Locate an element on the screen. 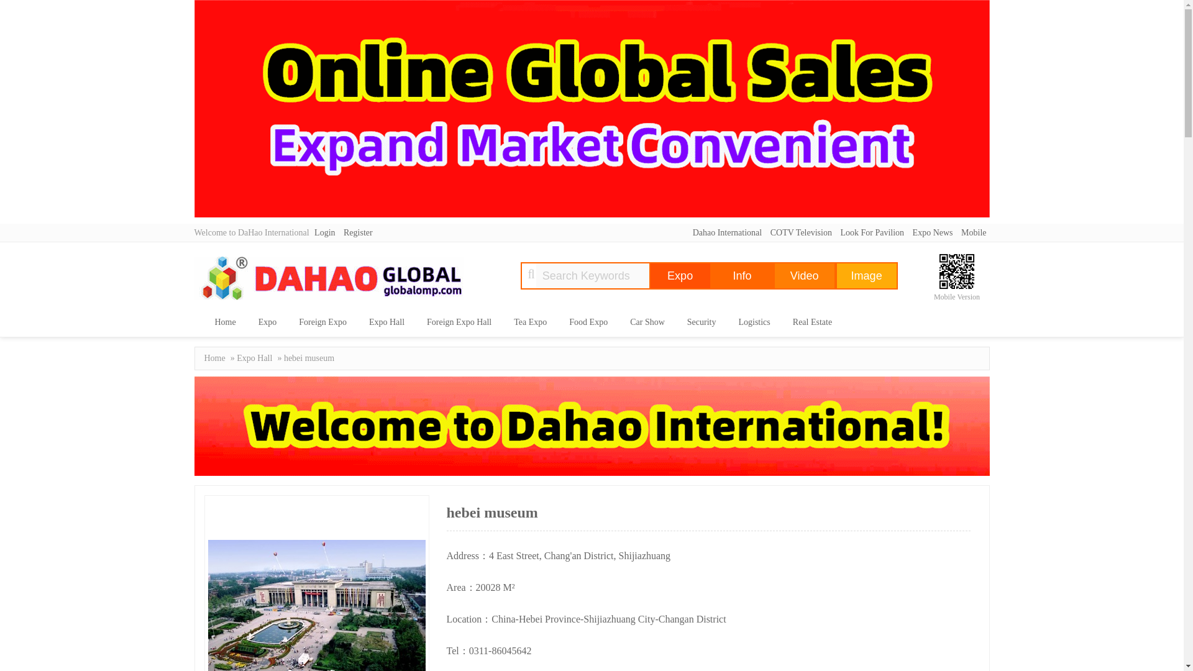  Expo Hall is located at coordinates (254, 358).